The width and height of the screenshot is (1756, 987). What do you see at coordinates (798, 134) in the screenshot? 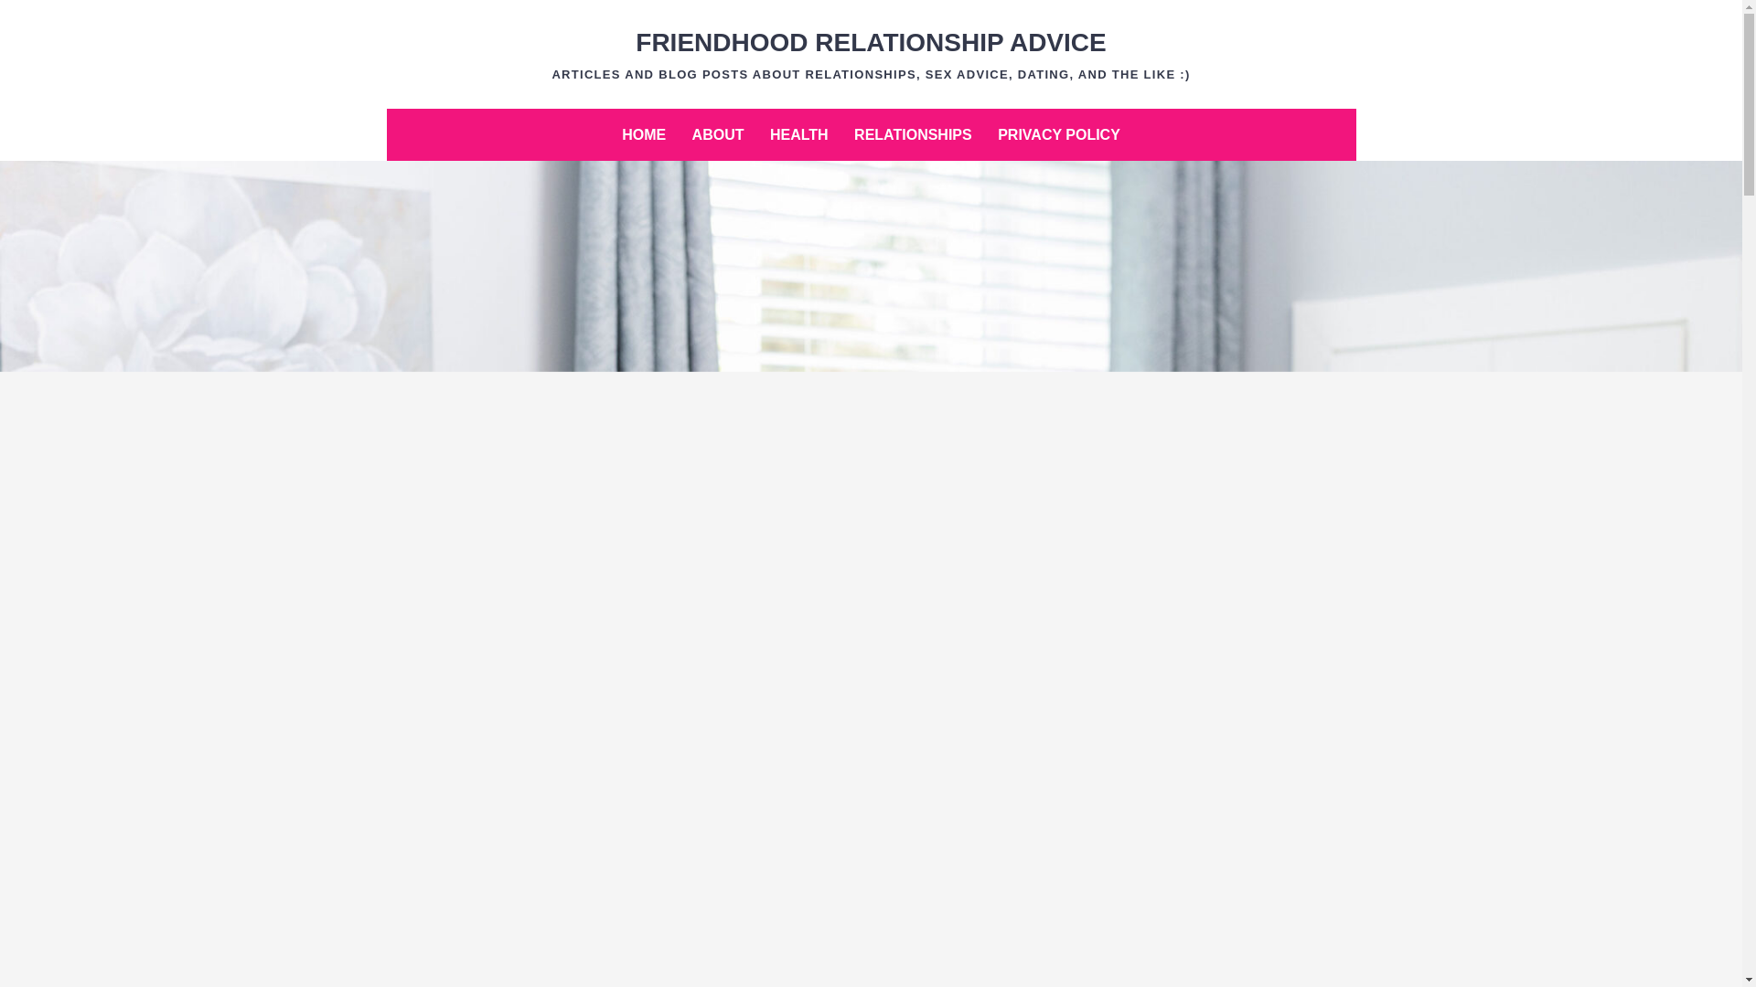
I see `HEALTH` at bounding box center [798, 134].